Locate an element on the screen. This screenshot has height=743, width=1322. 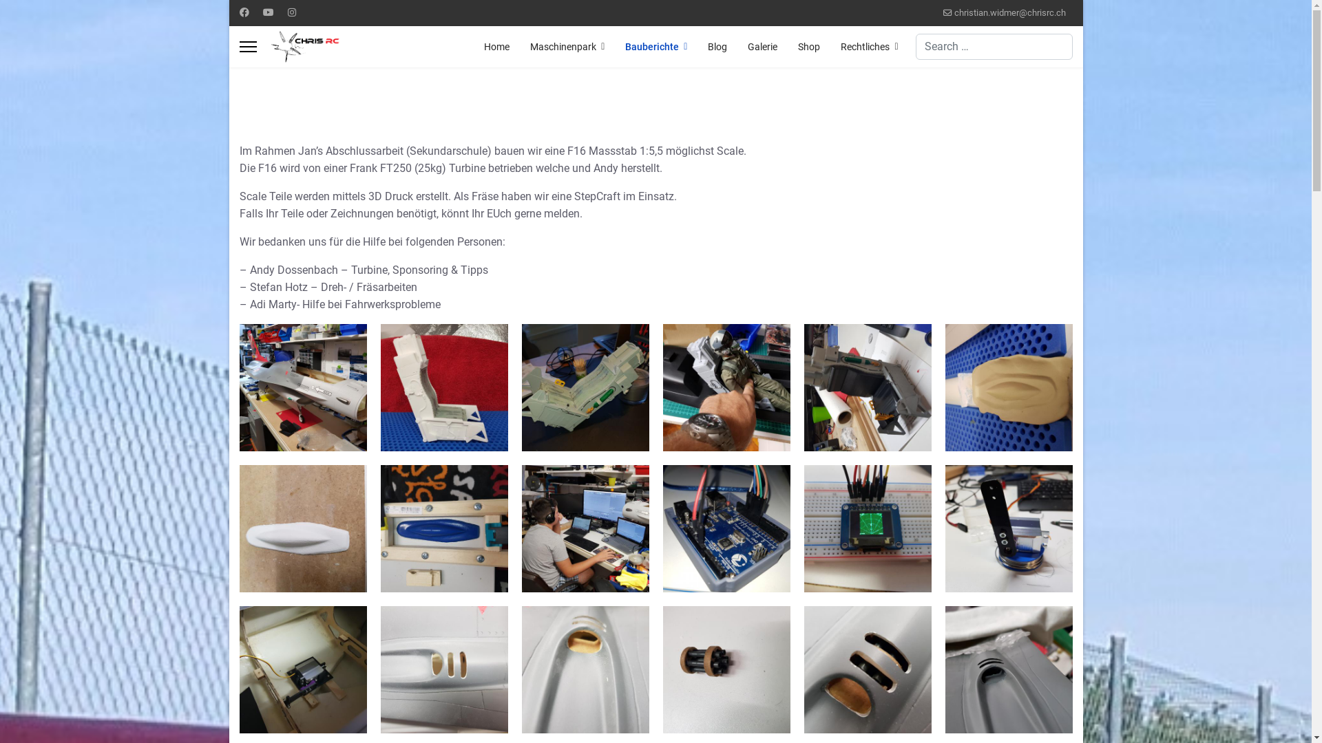
Blog is located at coordinates (717, 47).